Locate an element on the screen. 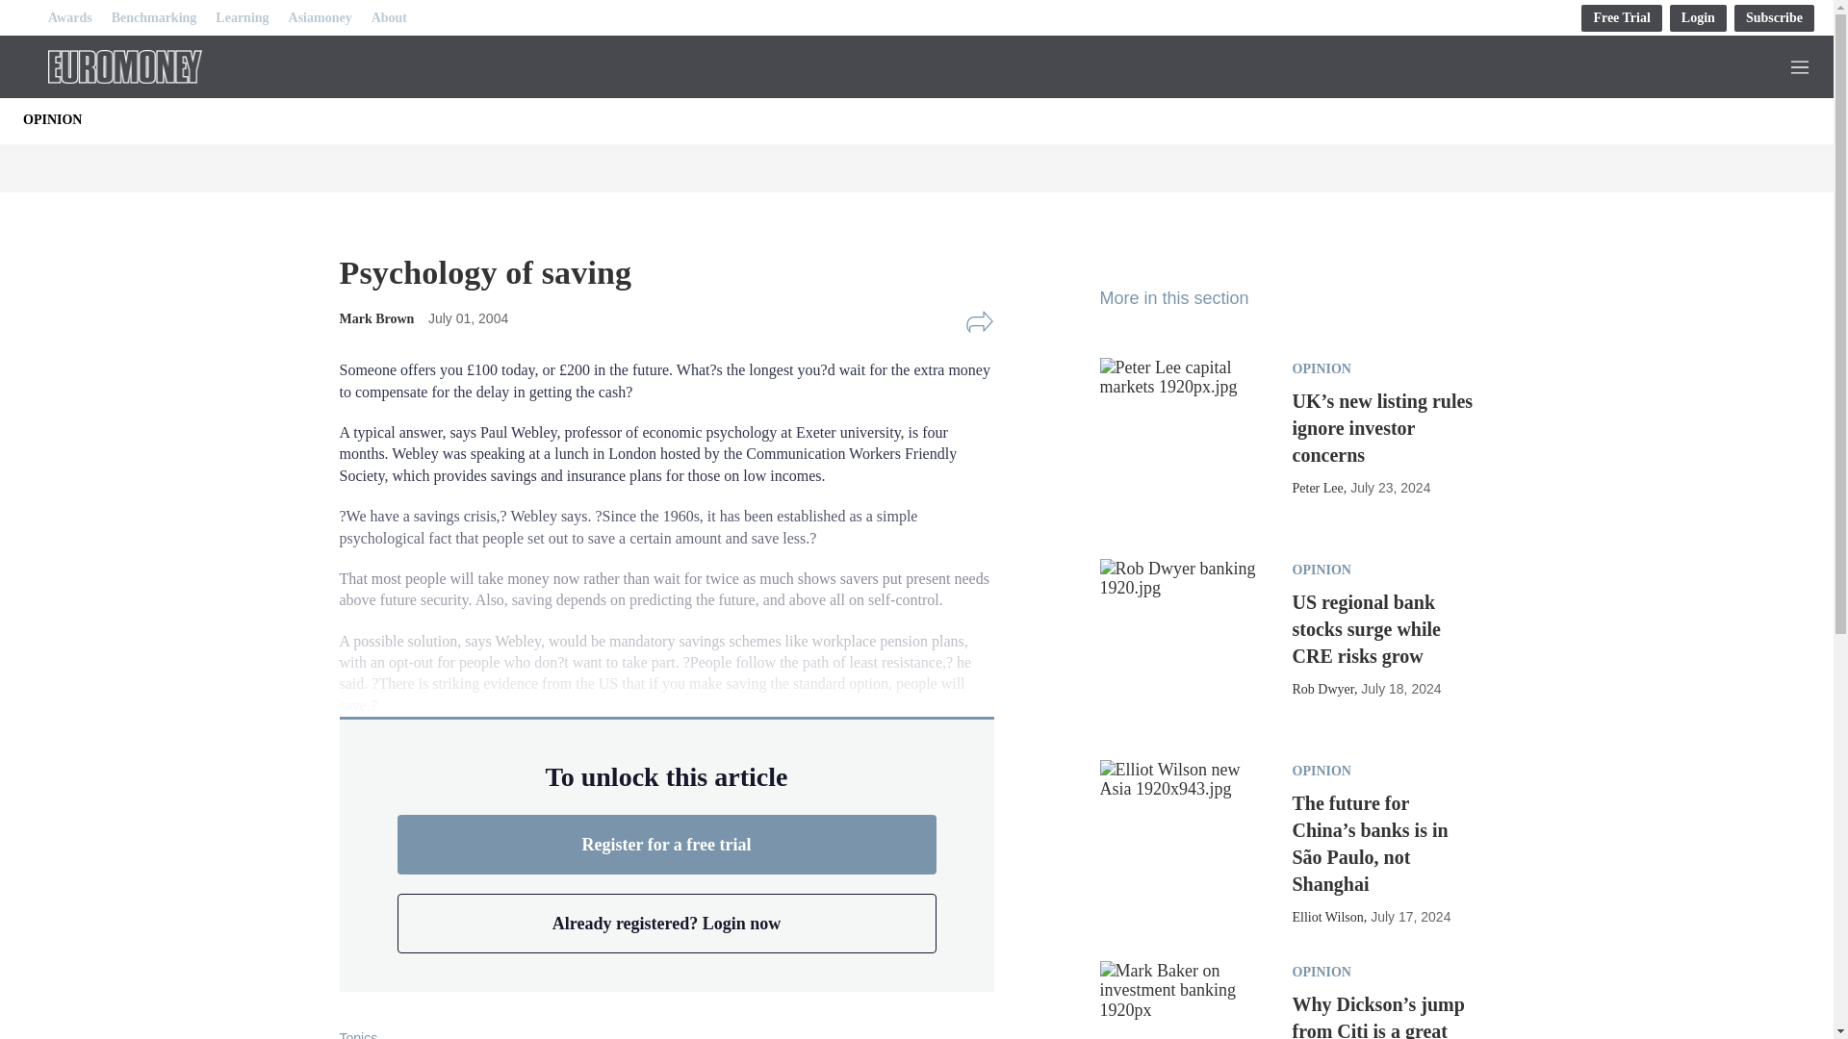  About is located at coordinates (389, 17).